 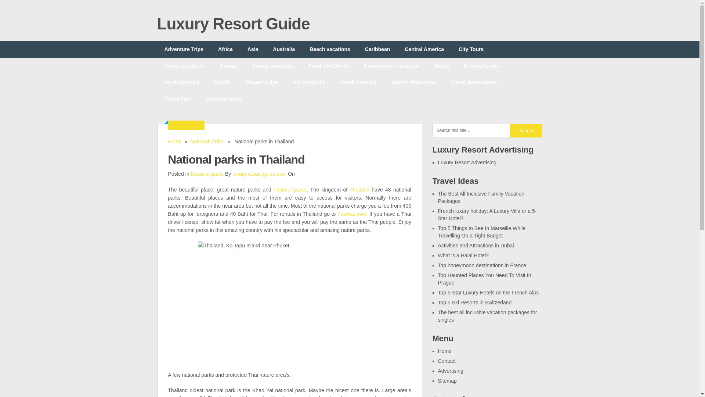 What do you see at coordinates (474, 82) in the screenshot?
I see `Travel destinations` at bounding box center [474, 82].